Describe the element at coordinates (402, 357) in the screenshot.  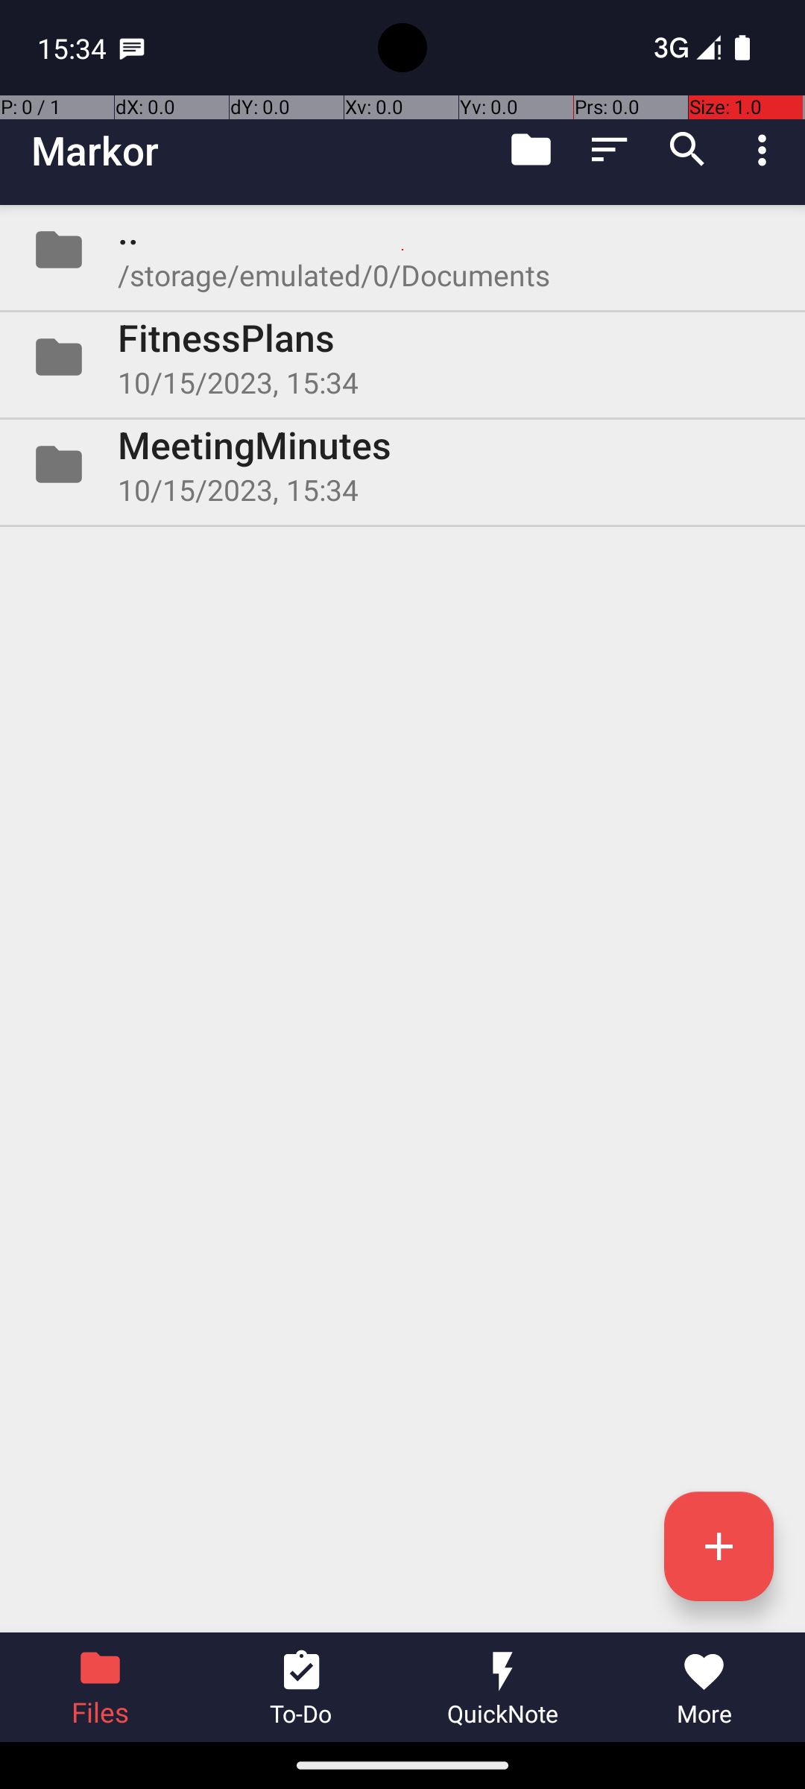
I see `Folder FitnessPlans ` at that location.